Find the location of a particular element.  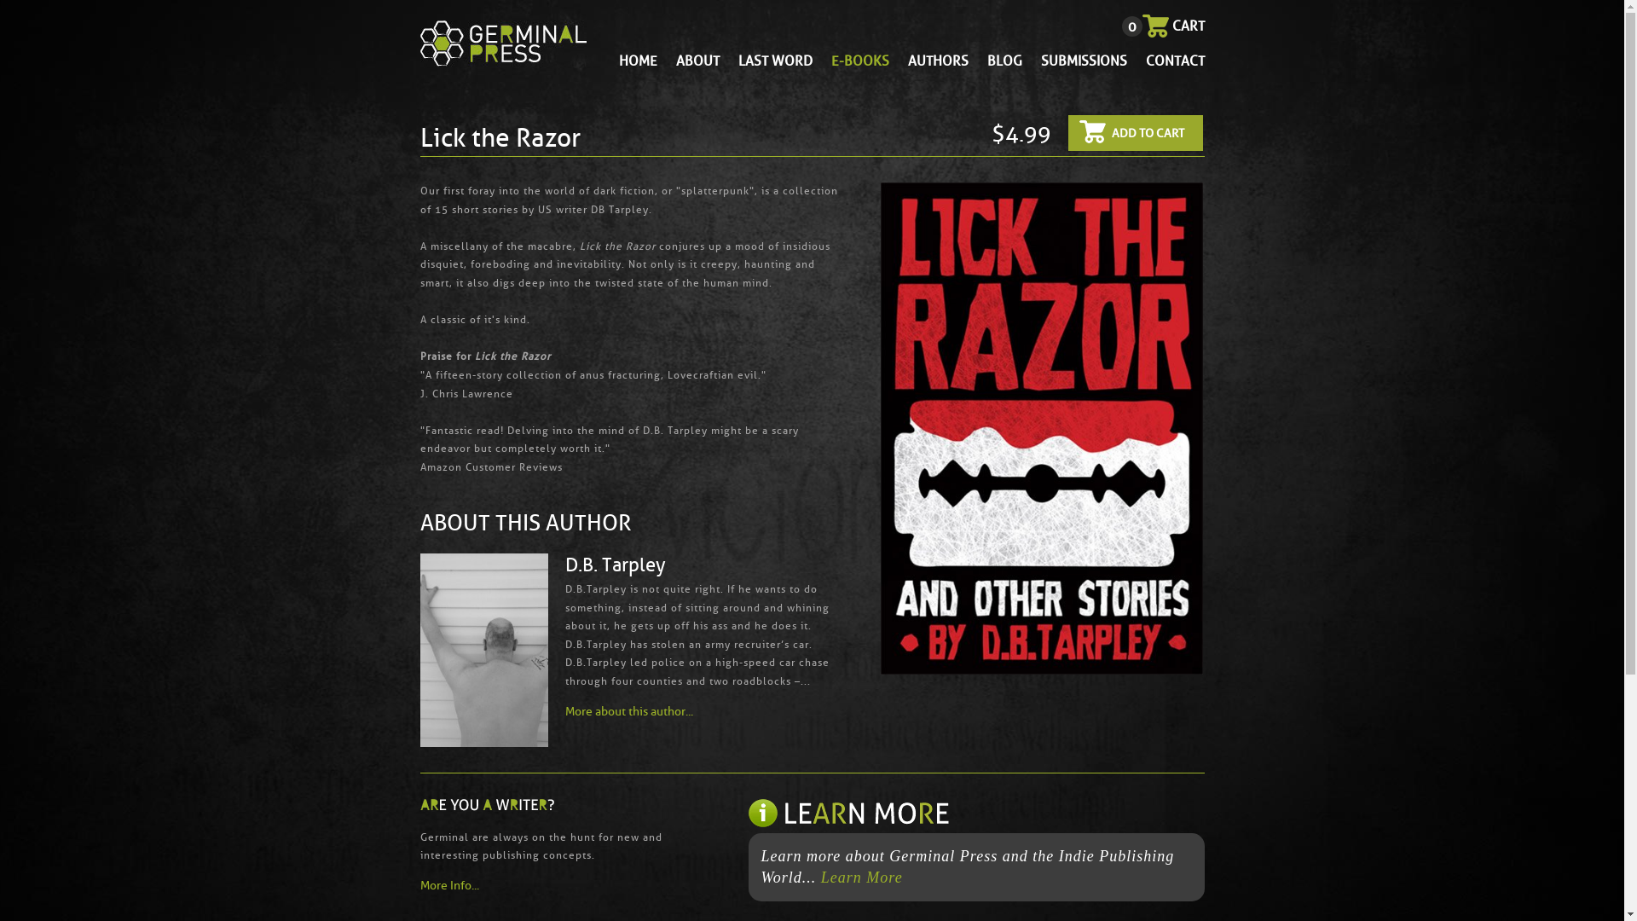

ADD TO CART is located at coordinates (1135, 133).